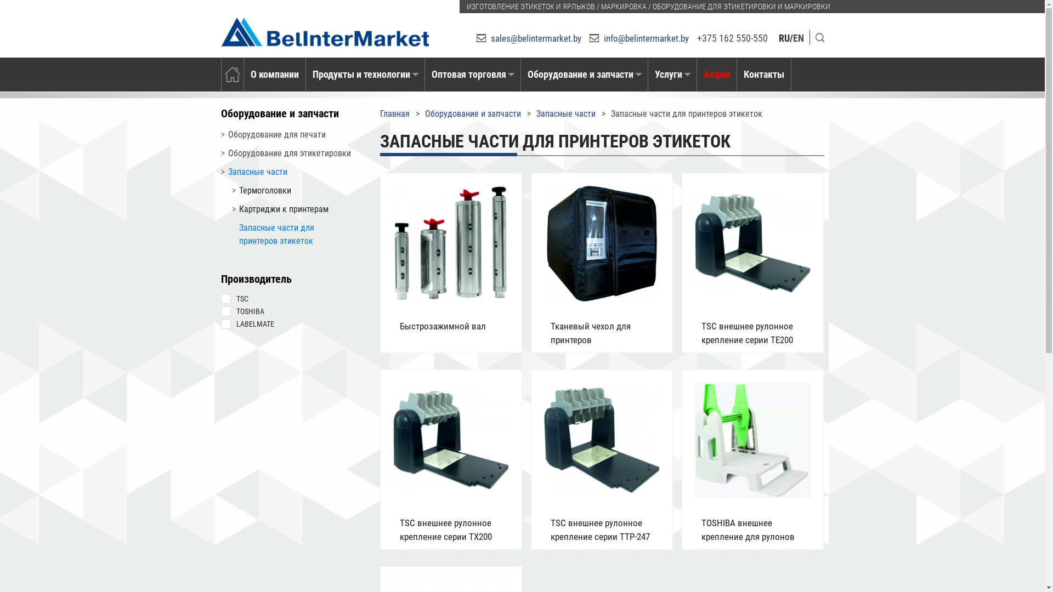 The width and height of the screenshot is (1053, 592). Describe the element at coordinates (799, 38) in the screenshot. I see `EN` at that location.